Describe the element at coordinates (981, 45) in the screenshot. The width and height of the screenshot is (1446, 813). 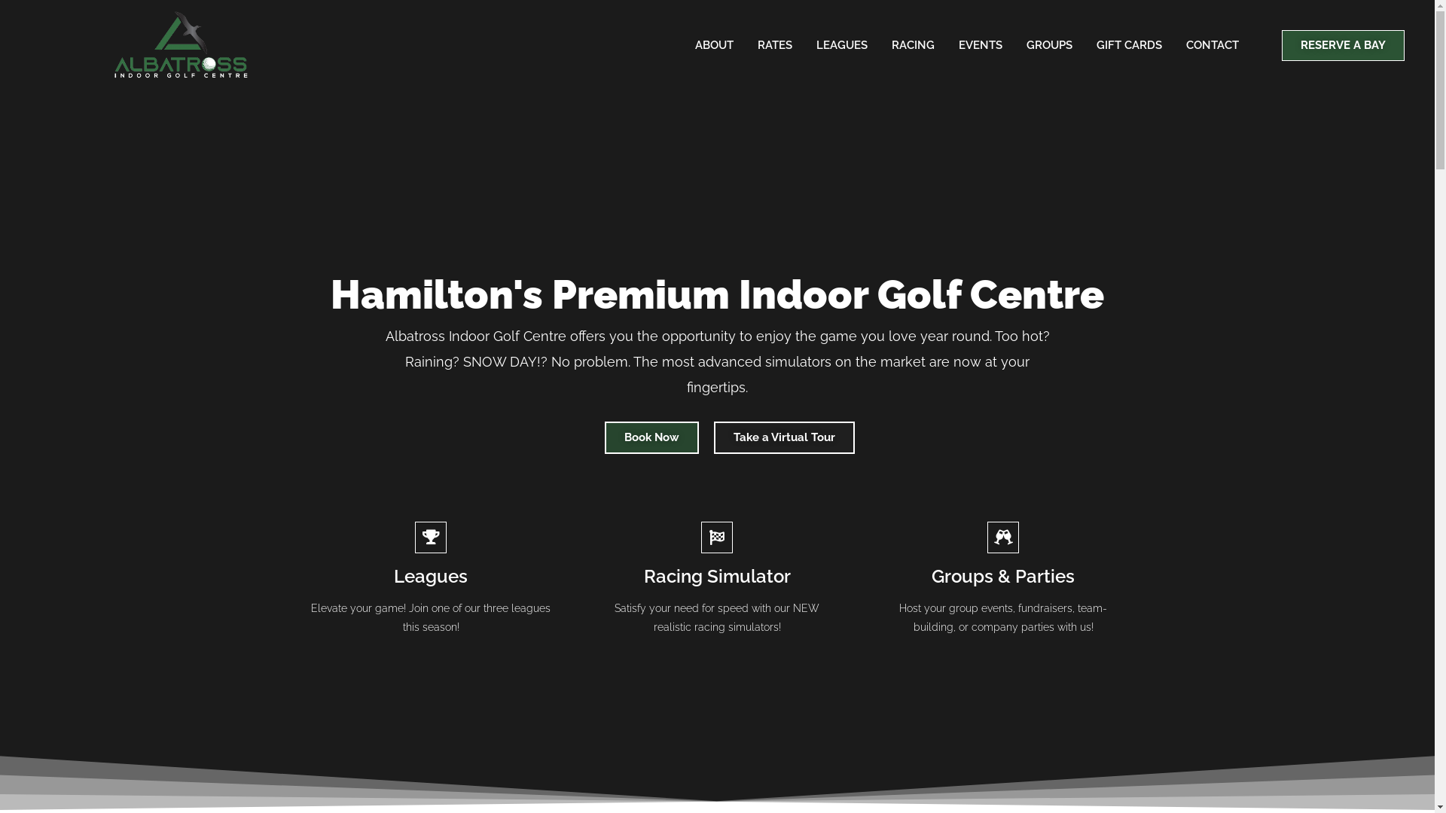
I see `EVENTS` at that location.